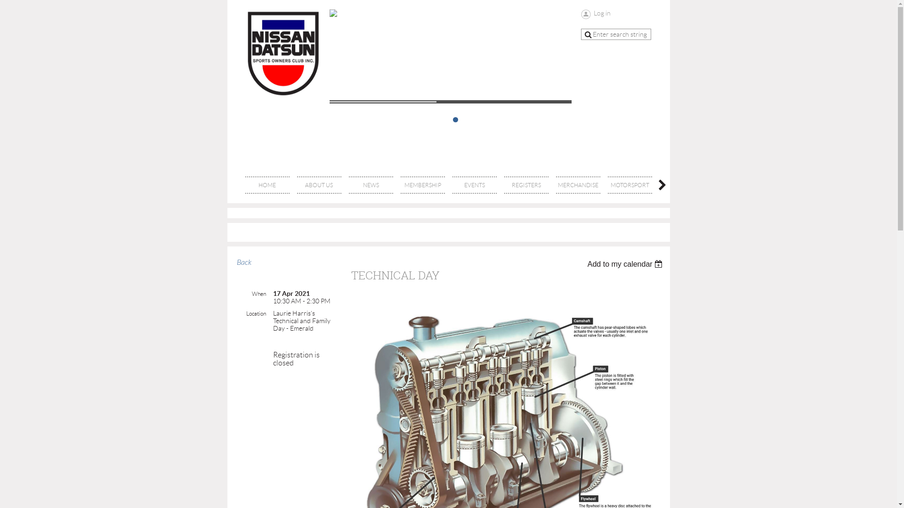  I want to click on NEWS, so click(371, 185).